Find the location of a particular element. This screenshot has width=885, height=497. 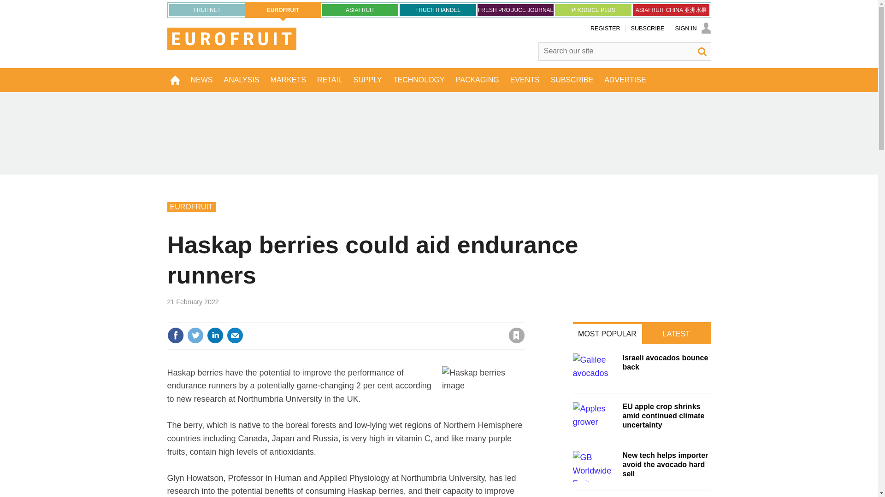

SUBSCRIBE is located at coordinates (647, 29).